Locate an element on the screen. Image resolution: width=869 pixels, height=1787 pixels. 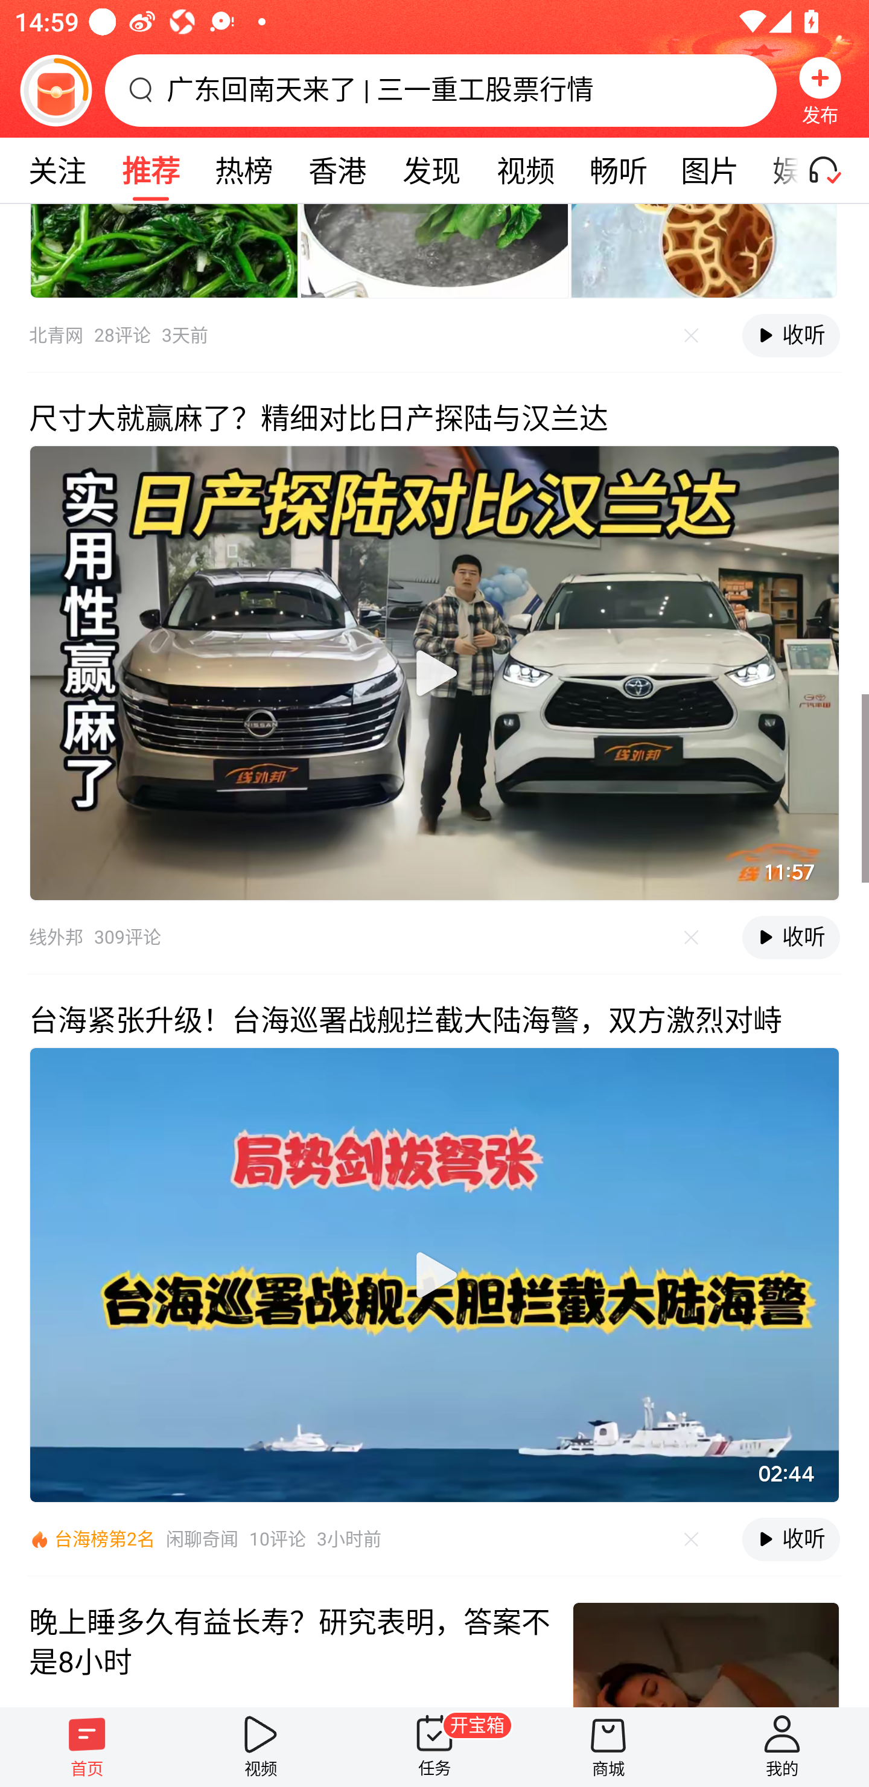
收听 is located at coordinates (791, 336).